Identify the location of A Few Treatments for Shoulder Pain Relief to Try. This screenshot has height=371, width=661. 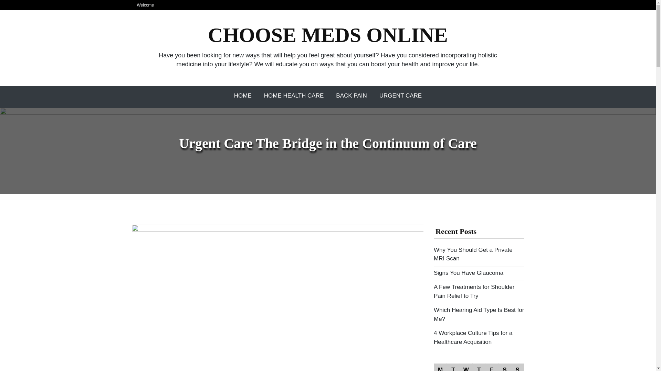
(474, 291).